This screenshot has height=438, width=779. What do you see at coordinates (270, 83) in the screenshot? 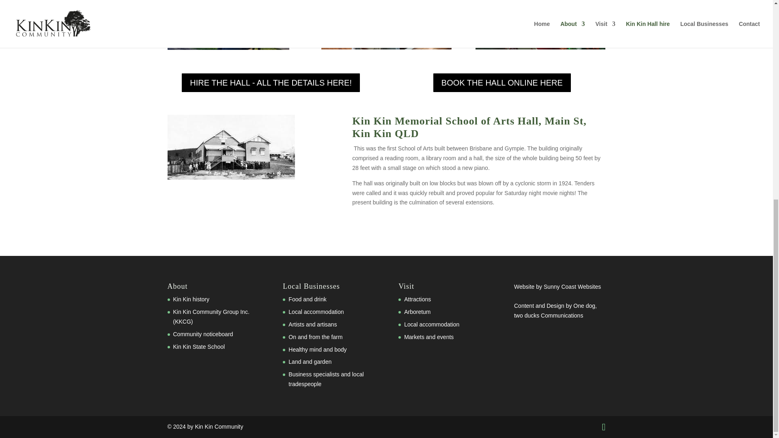
I see `HIRE THE HALL - ALL THE DETAILS HERE!` at bounding box center [270, 83].